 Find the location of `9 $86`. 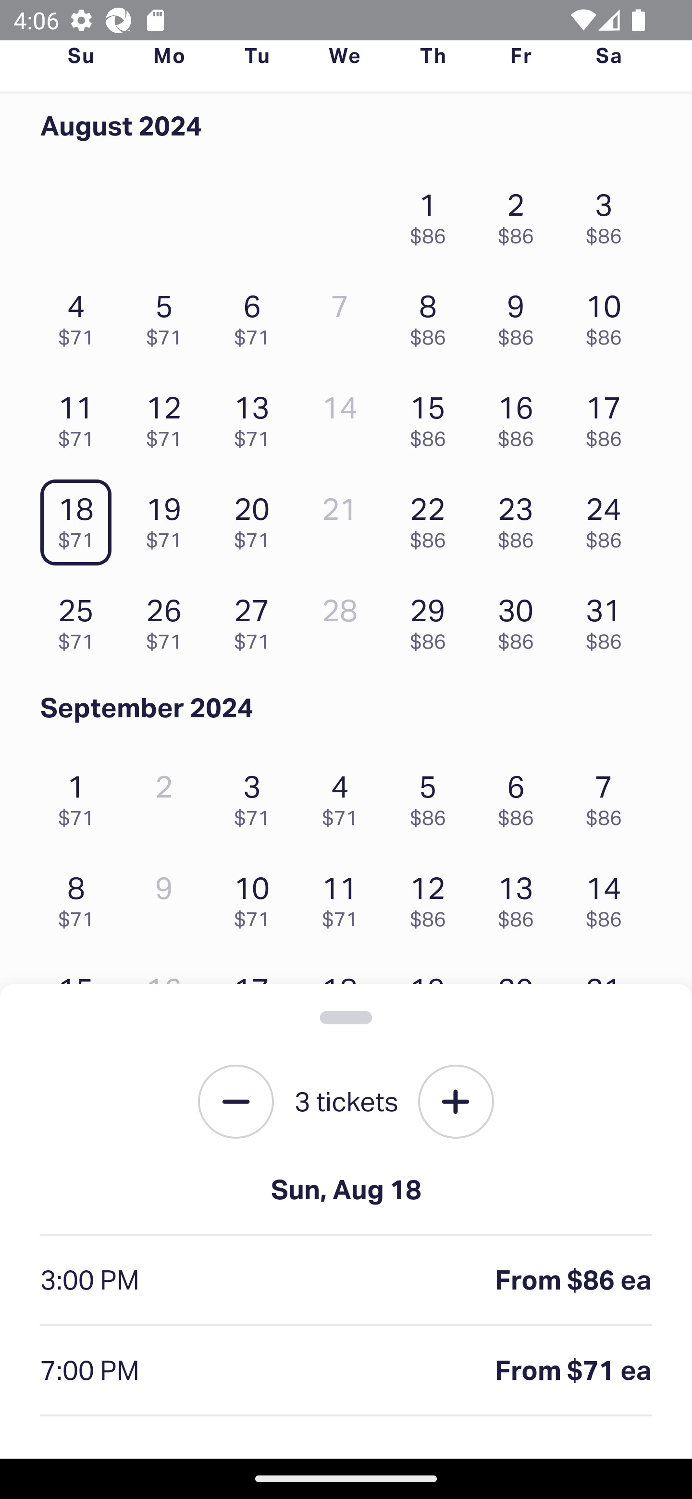

9 $86 is located at coordinates (520, 315).